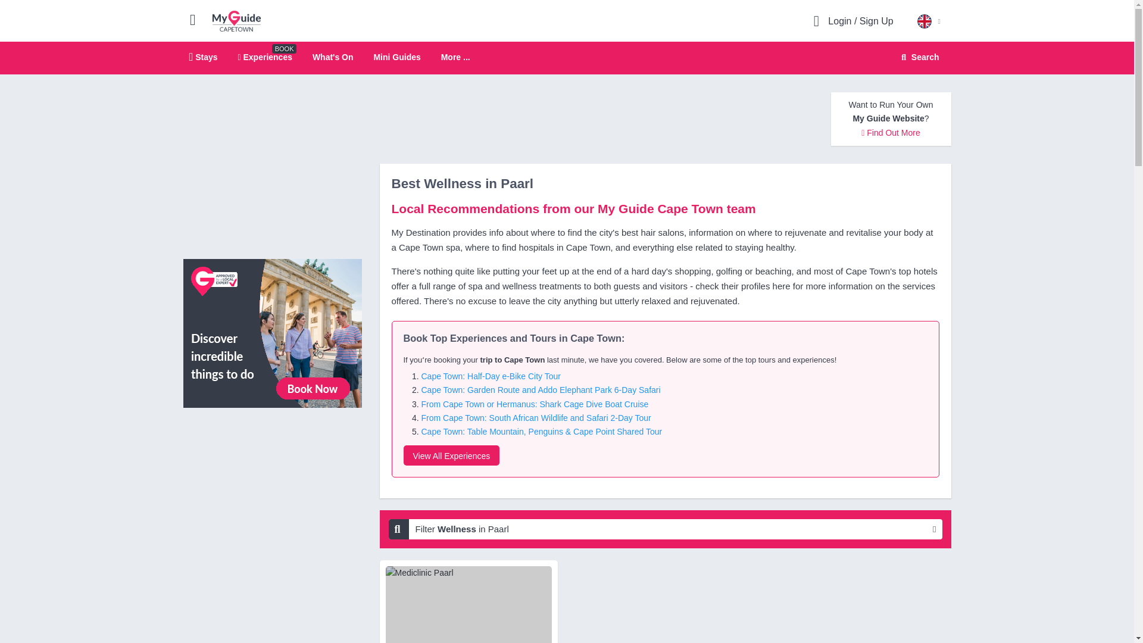  I want to click on GetYourGuide Widget, so click(273, 332).